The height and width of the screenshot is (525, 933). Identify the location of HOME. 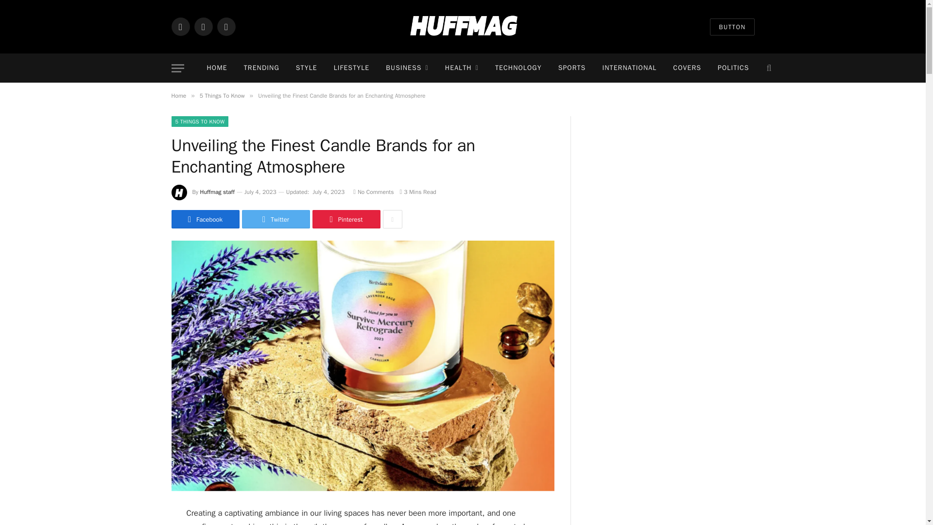
(216, 68).